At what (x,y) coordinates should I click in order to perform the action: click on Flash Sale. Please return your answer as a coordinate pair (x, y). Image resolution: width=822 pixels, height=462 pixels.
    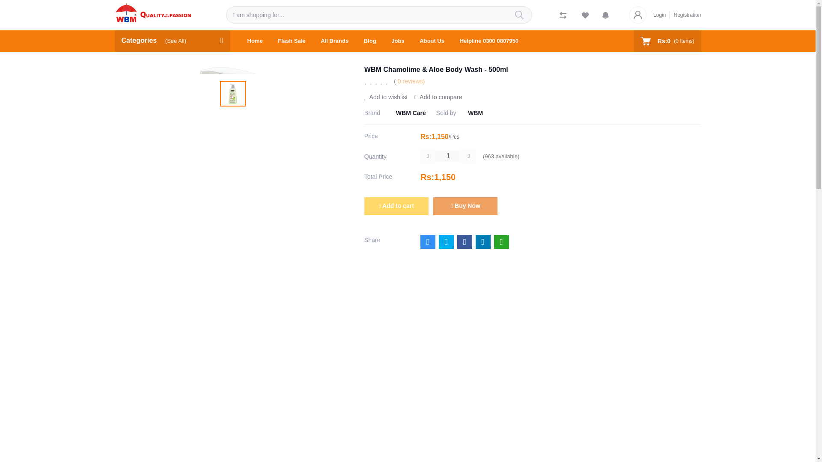
    Looking at the image, I should click on (292, 41).